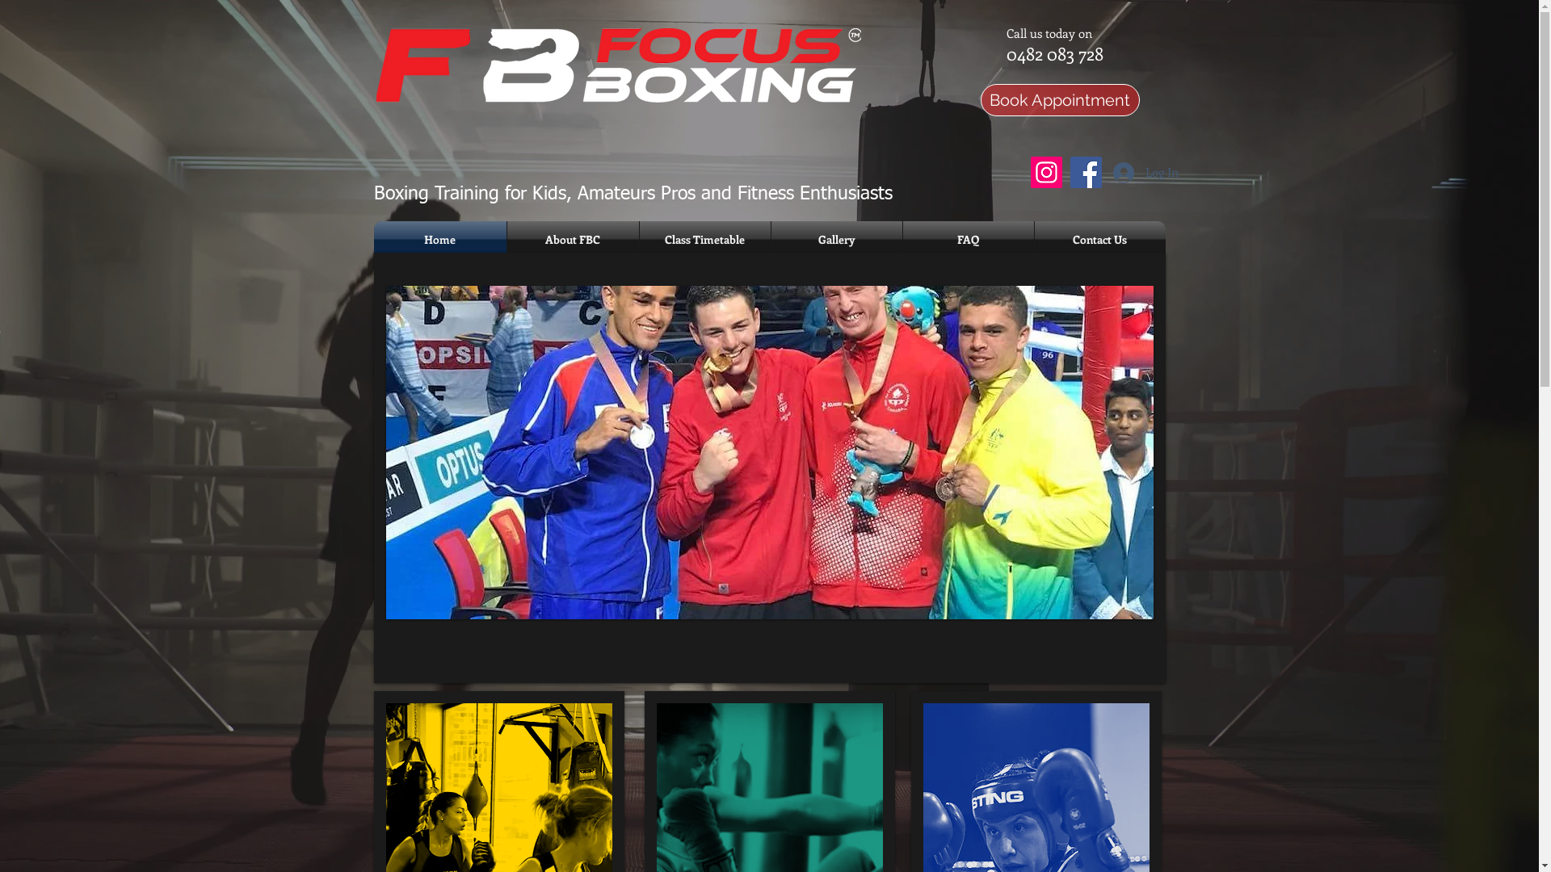 The width and height of the screenshot is (1551, 872). Describe the element at coordinates (574, 239) in the screenshot. I see `About FBC` at that location.